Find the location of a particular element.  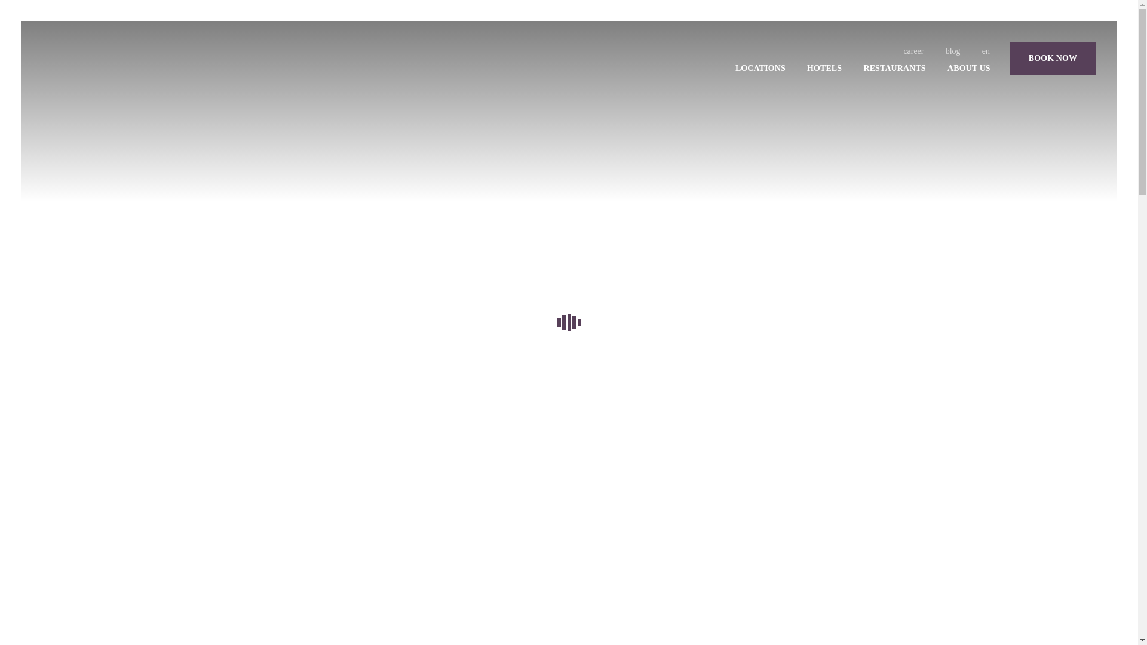

HOTELS is located at coordinates (824, 68).